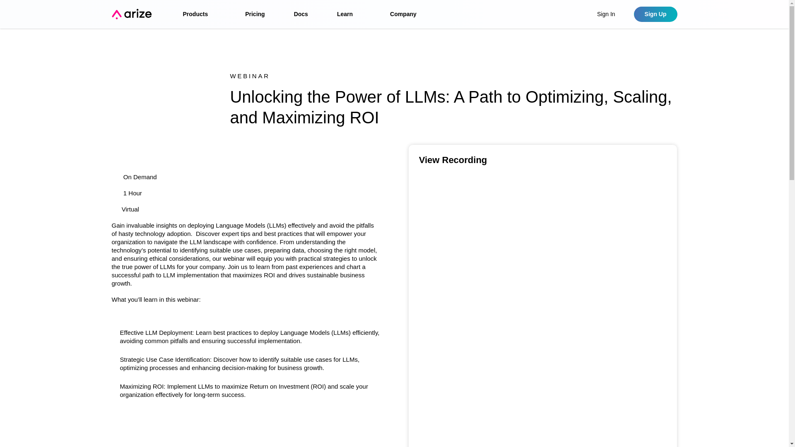  Describe the element at coordinates (349, 14) in the screenshot. I see `Learn` at that location.